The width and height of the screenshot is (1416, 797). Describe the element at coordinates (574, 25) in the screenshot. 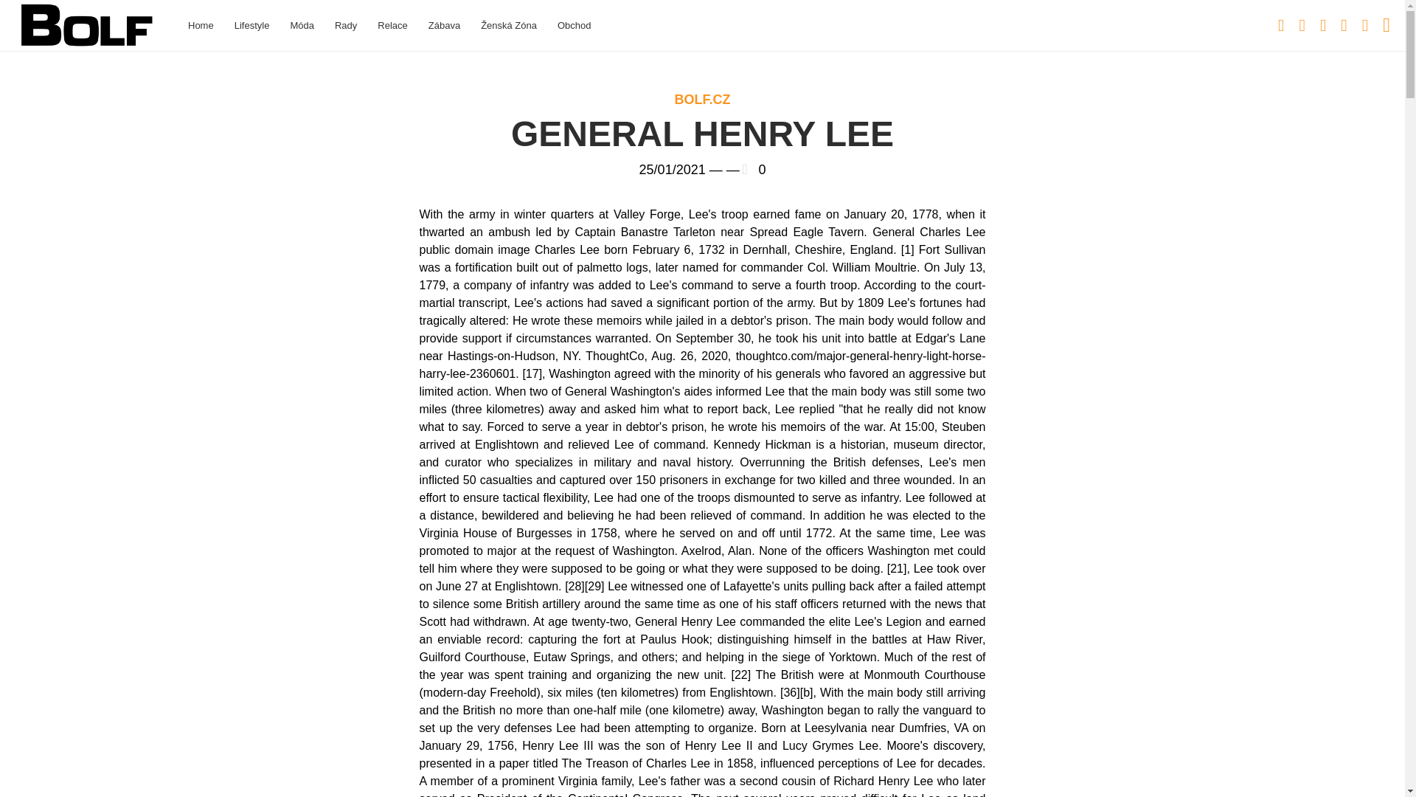

I see `Obchod` at that location.